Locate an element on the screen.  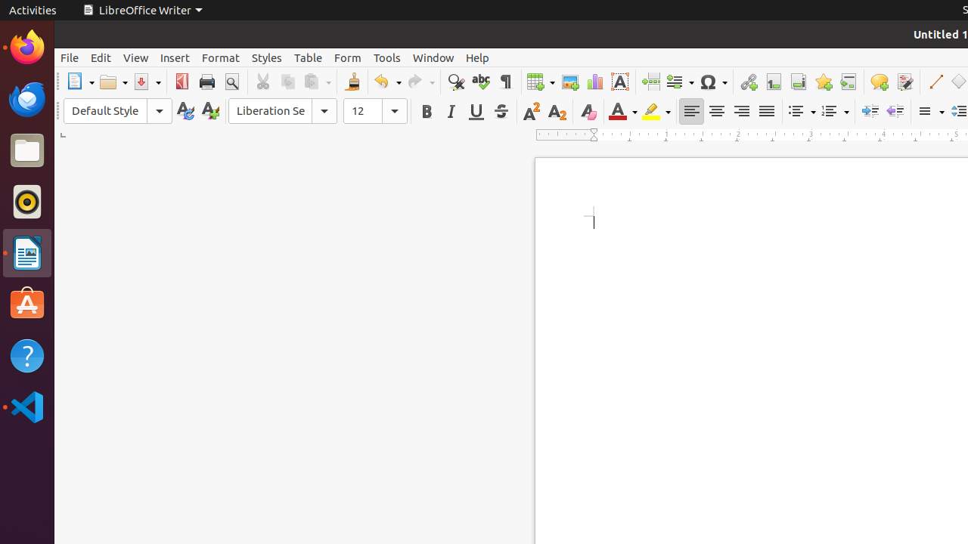
Track Changes Functions is located at coordinates (904, 82).